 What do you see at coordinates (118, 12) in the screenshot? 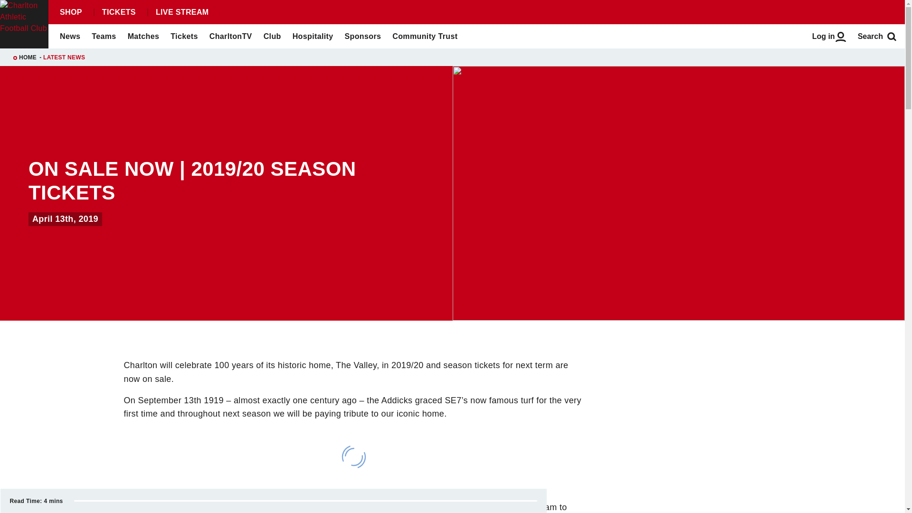
I see `TICKETS` at bounding box center [118, 12].